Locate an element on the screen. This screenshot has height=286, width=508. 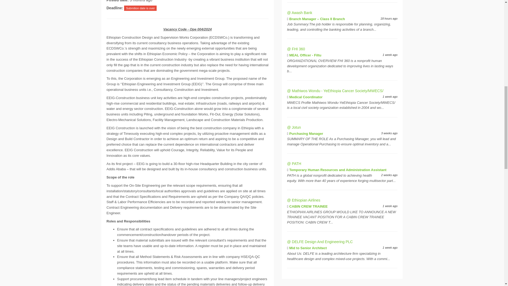
MEAL Officer - Filtu is located at coordinates (305, 55).